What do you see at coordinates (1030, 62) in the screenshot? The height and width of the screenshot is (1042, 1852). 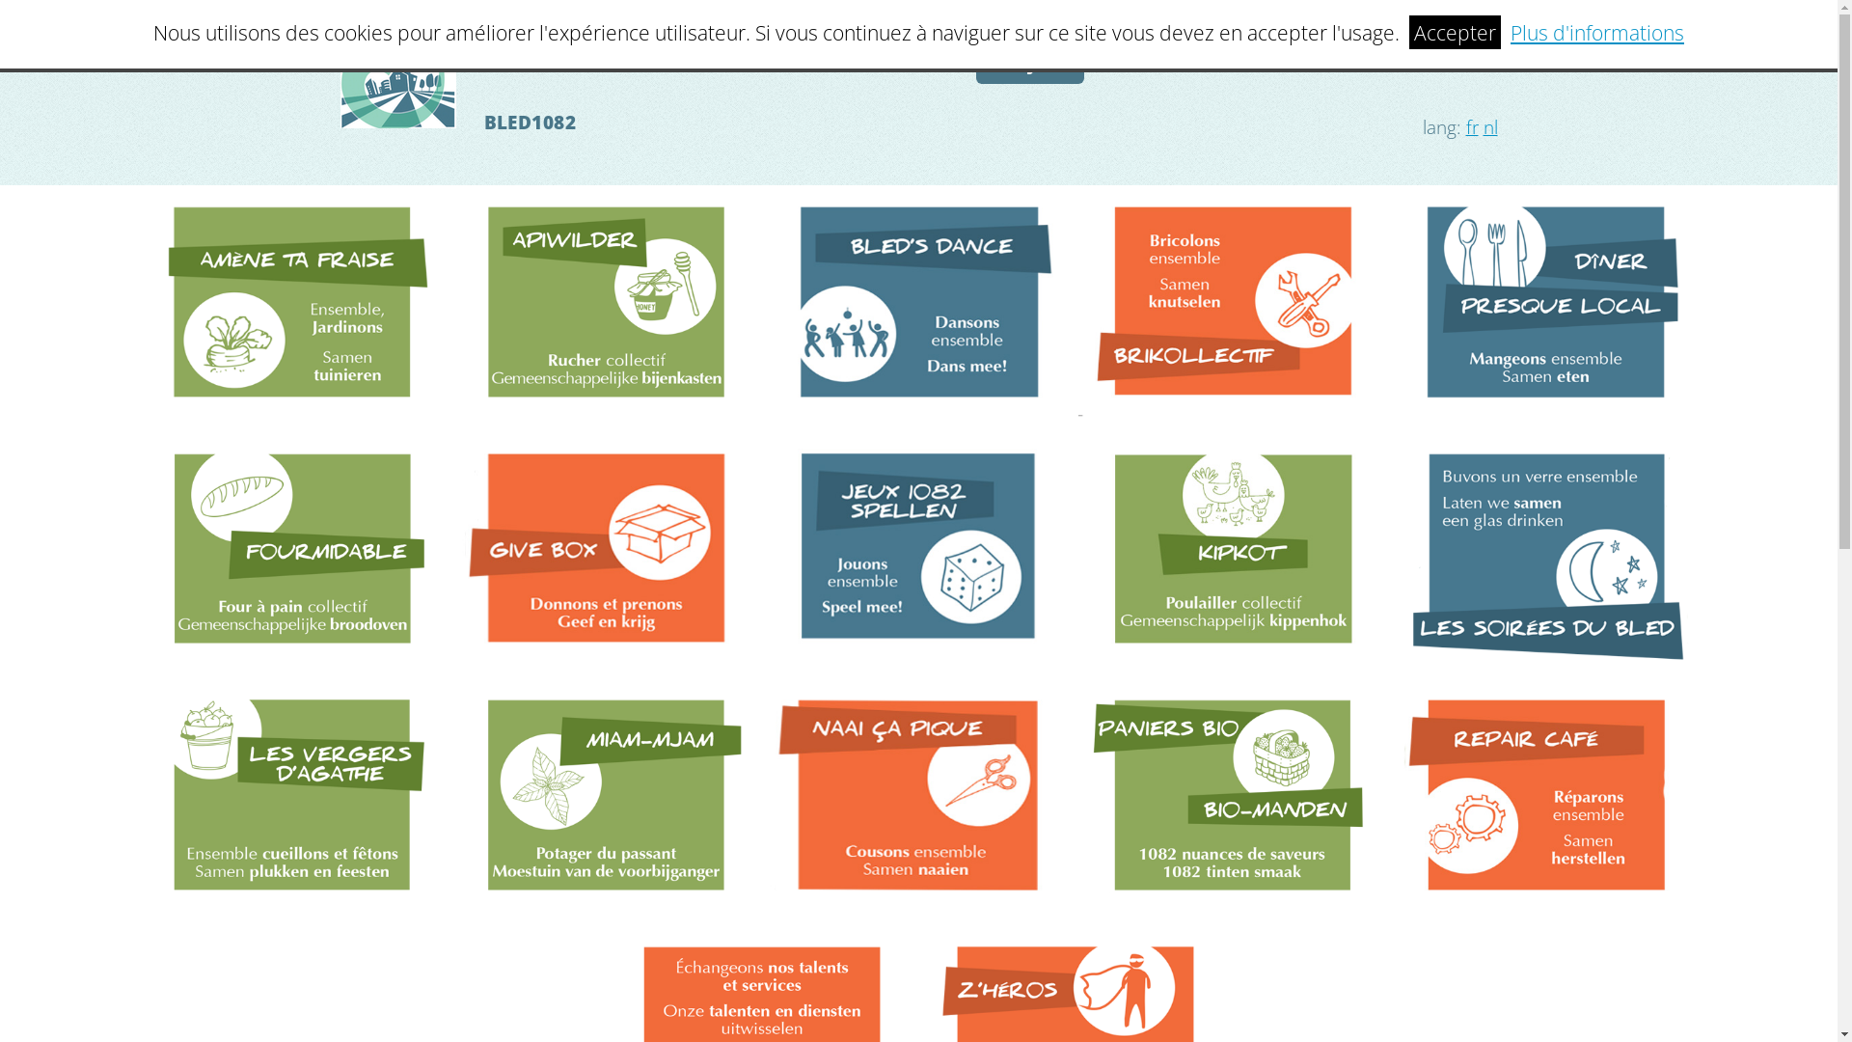 I see `Projets` at bounding box center [1030, 62].